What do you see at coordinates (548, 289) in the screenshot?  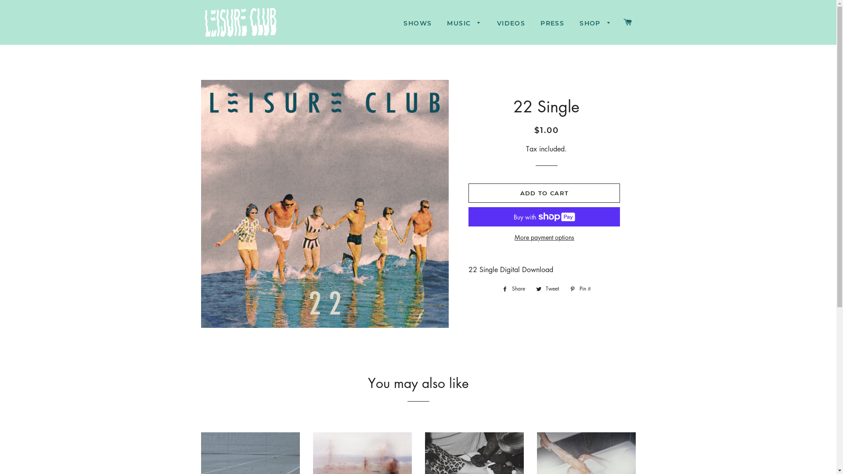 I see `Tweet
Tweet on Twitter` at bounding box center [548, 289].